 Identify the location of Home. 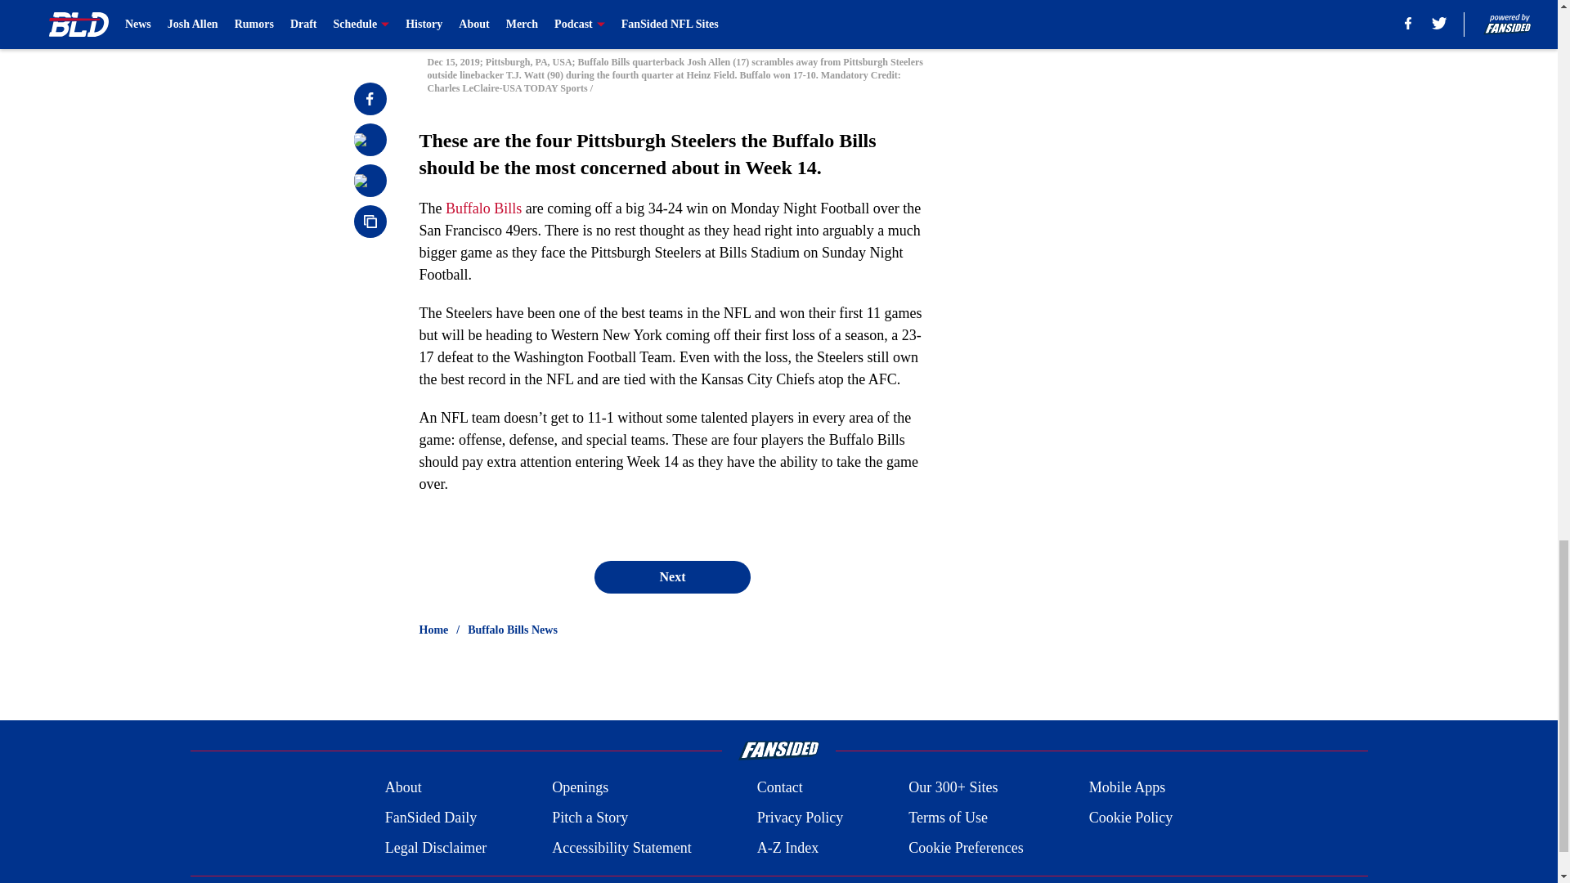
(433, 630).